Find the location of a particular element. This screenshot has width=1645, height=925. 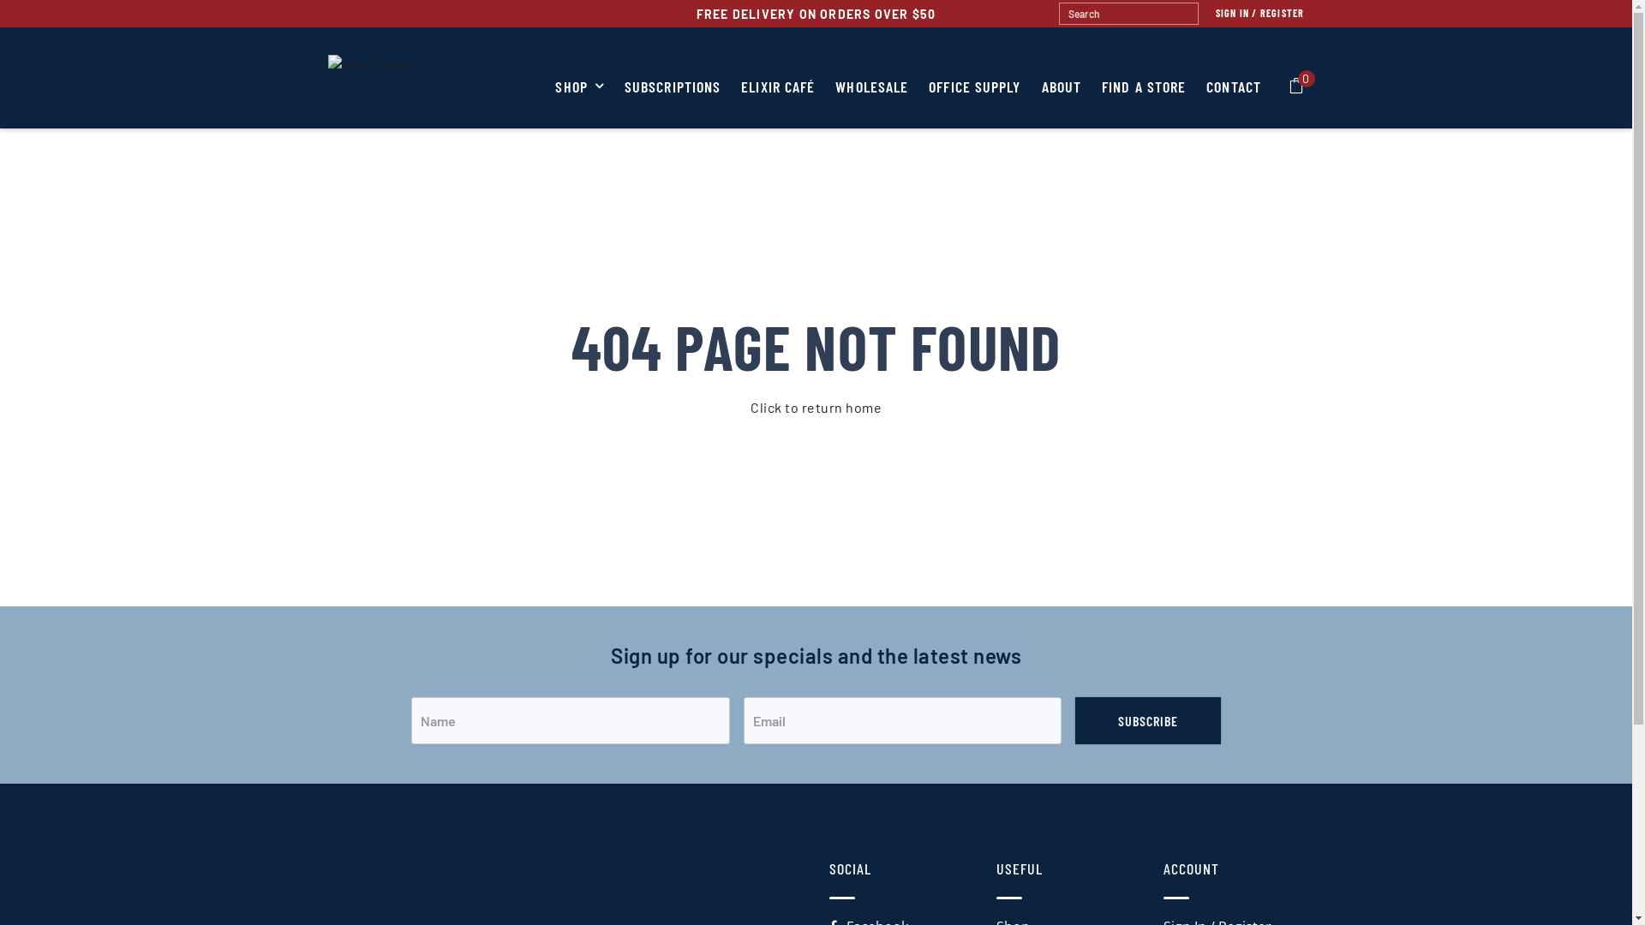

0 is located at coordinates (1297, 87).